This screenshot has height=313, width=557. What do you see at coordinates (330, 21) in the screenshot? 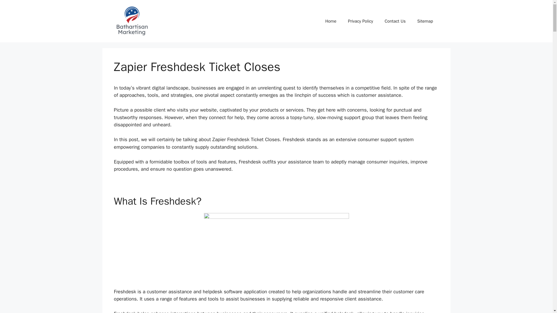
I see `Home` at bounding box center [330, 21].